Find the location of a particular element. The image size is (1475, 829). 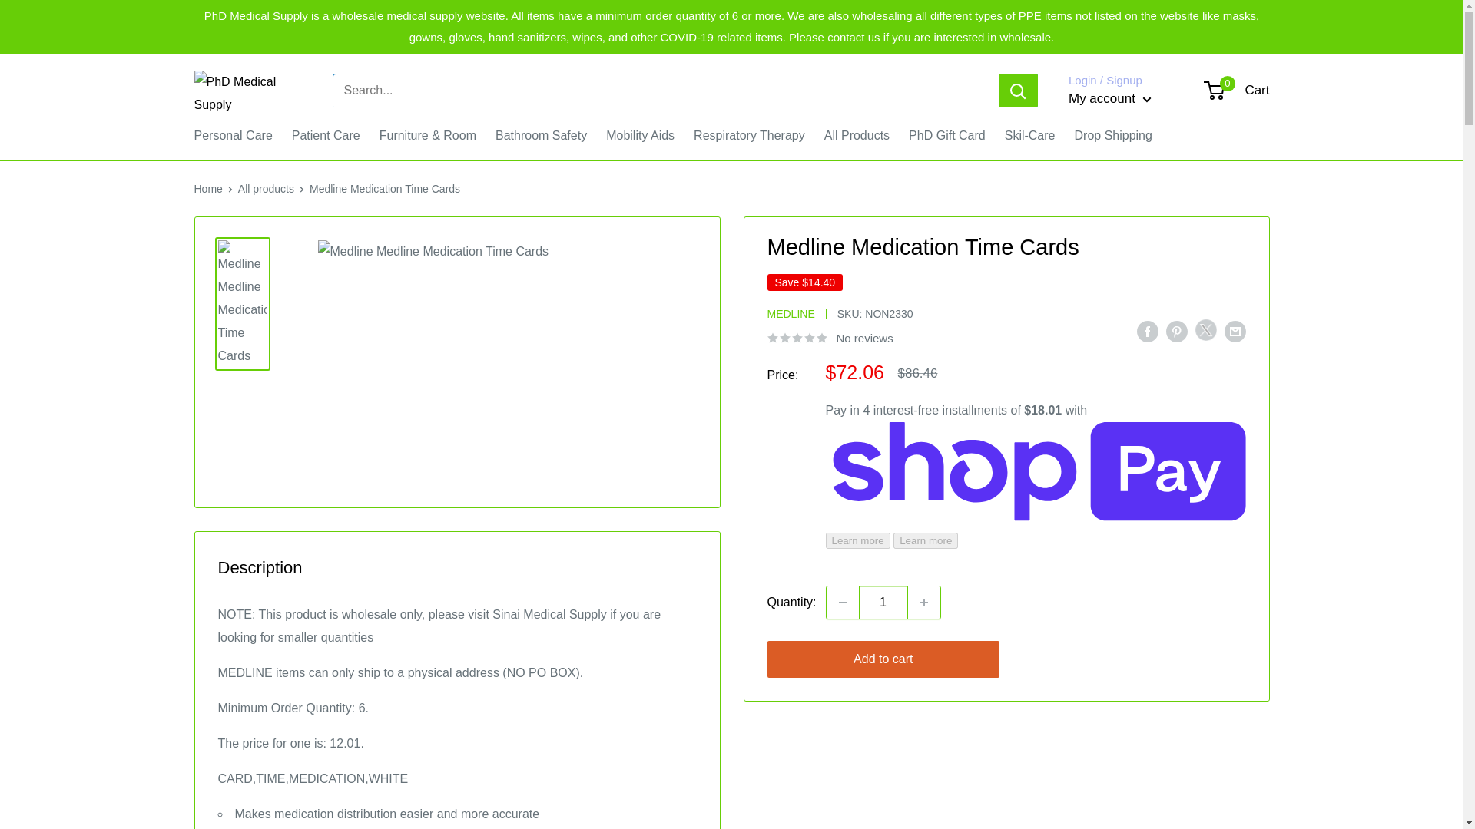

Skil-Care is located at coordinates (541, 136).